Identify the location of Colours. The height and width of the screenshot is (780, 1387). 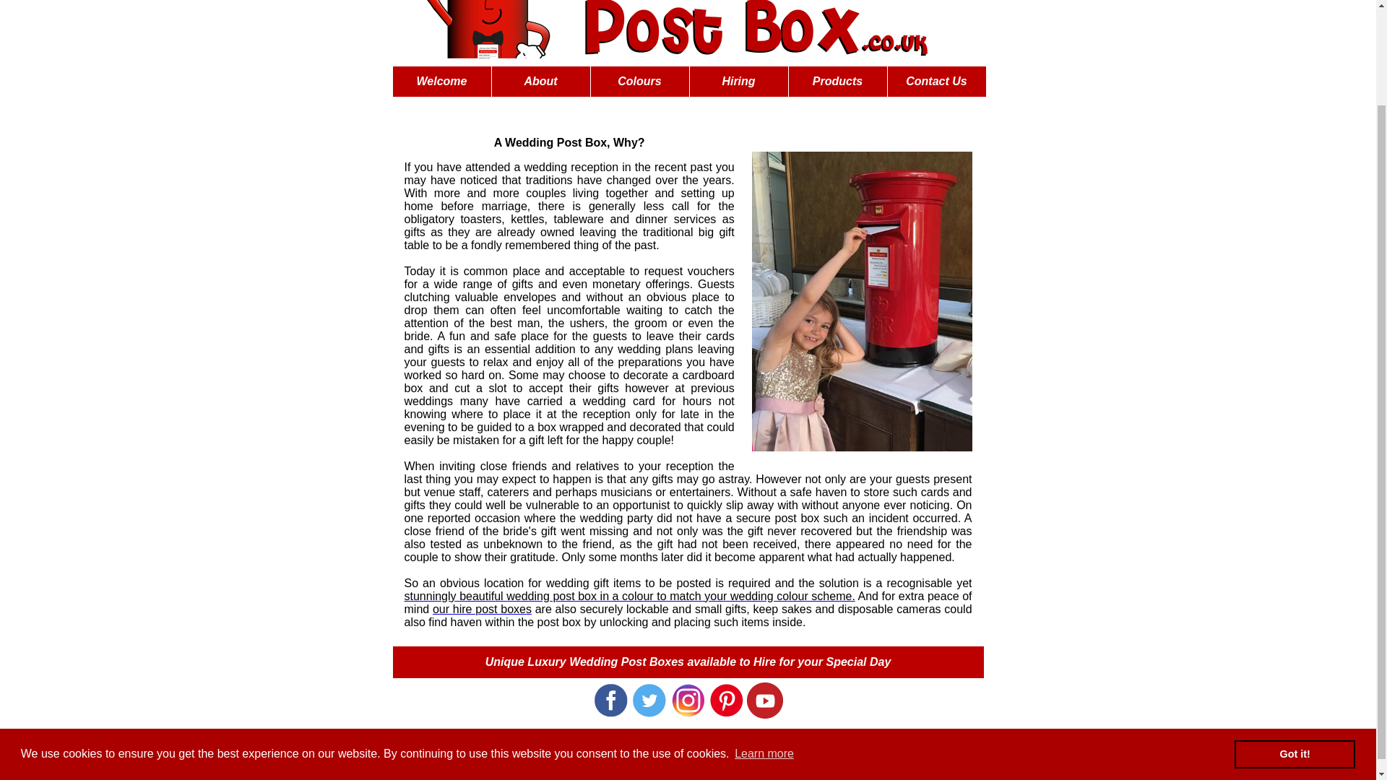
(640, 81).